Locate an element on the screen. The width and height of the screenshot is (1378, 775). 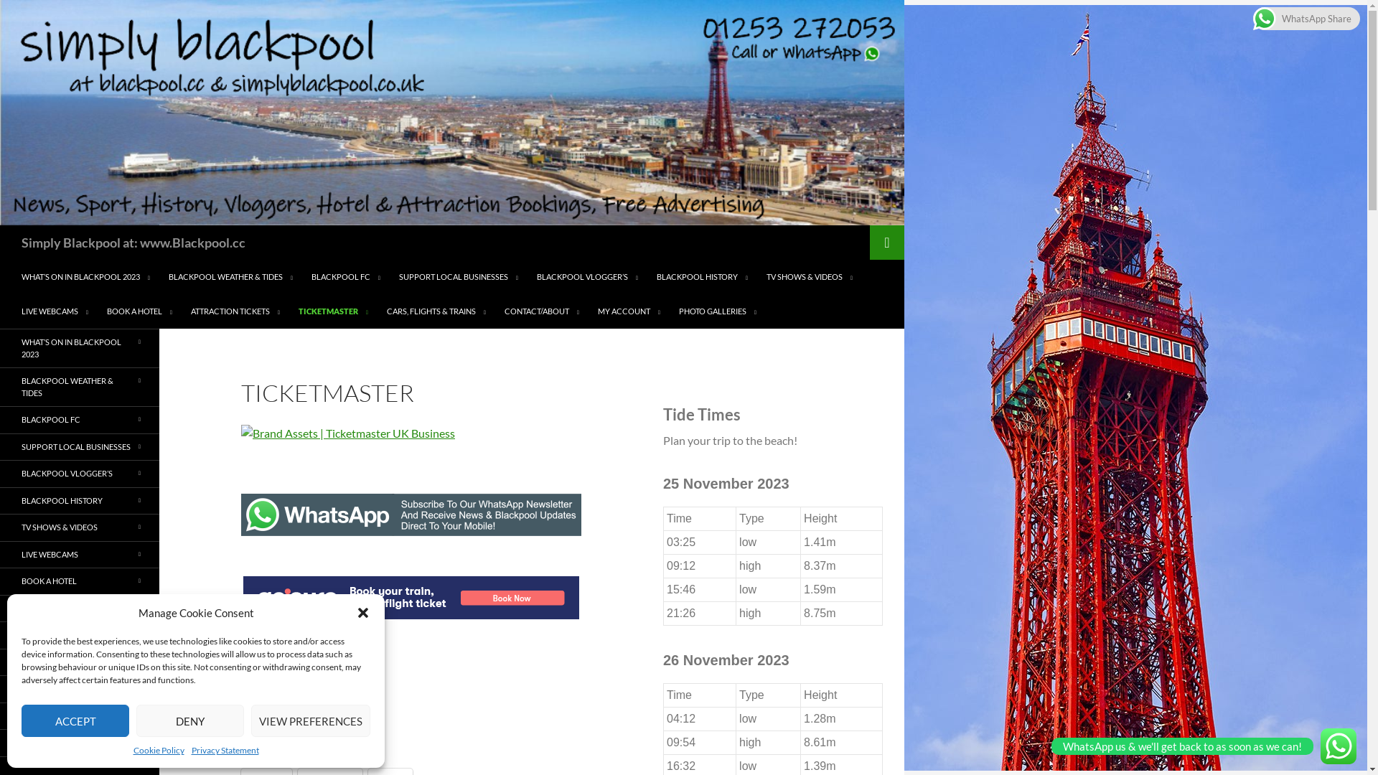
PHOTO GALLERIES is located at coordinates (718, 311).